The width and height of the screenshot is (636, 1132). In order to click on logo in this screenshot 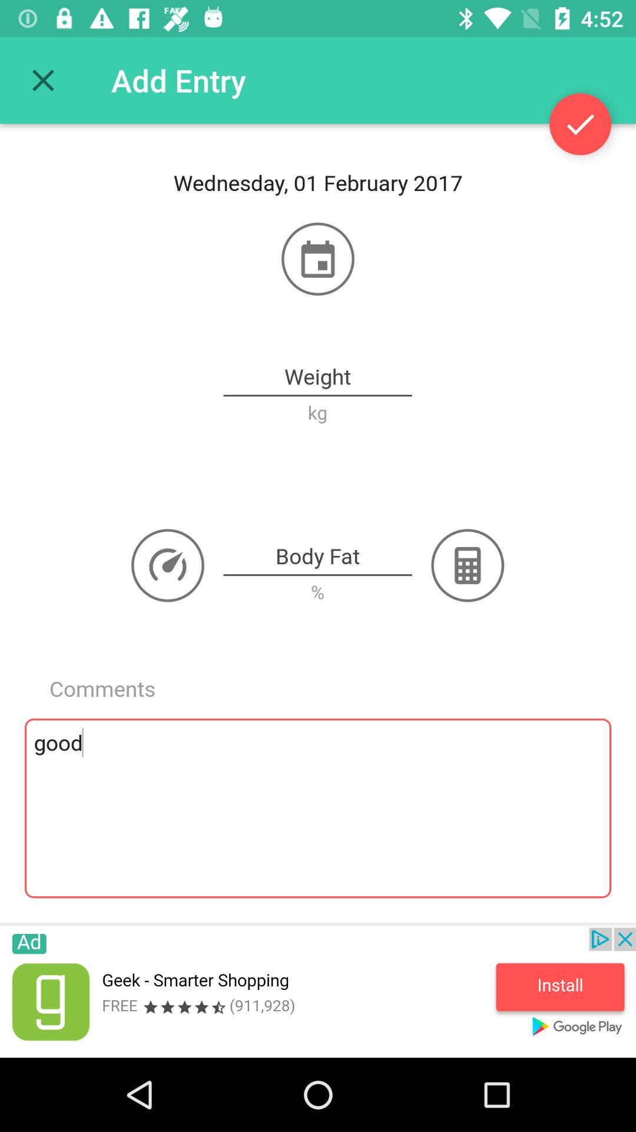, I will do `click(168, 565)`.